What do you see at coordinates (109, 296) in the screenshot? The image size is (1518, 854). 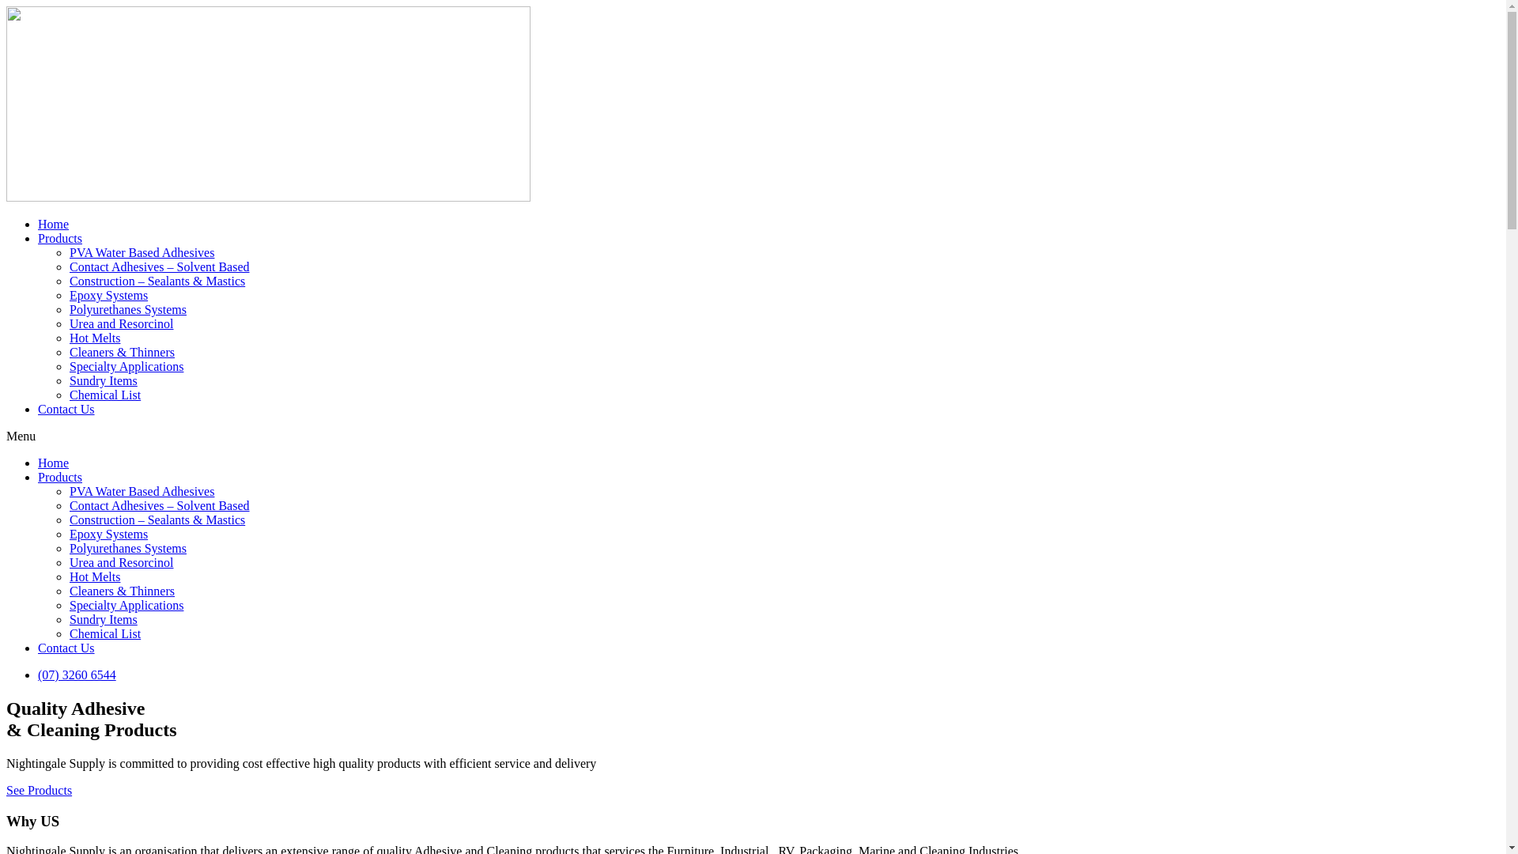 I see `Epoxy Systems` at bounding box center [109, 296].